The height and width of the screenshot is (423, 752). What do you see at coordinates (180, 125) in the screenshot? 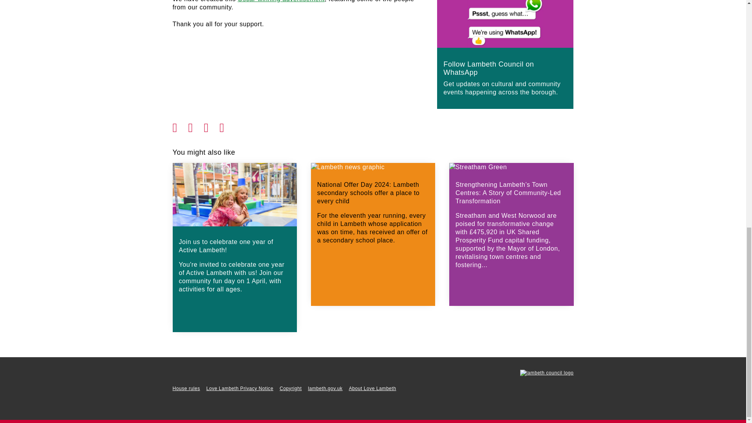
I see `share this on Facebook` at bounding box center [180, 125].